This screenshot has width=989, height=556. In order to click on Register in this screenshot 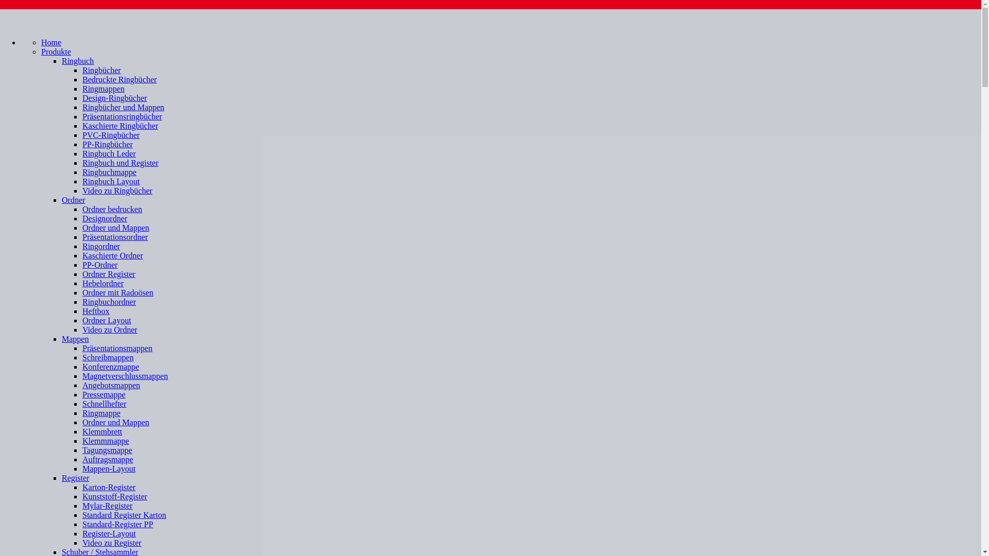, I will do `click(75, 478)`.